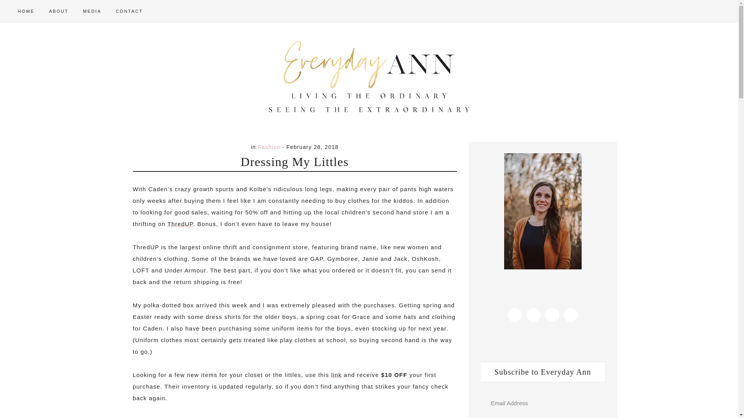 The image size is (744, 418). Describe the element at coordinates (58, 12) in the screenshot. I see `ABOUT` at that location.